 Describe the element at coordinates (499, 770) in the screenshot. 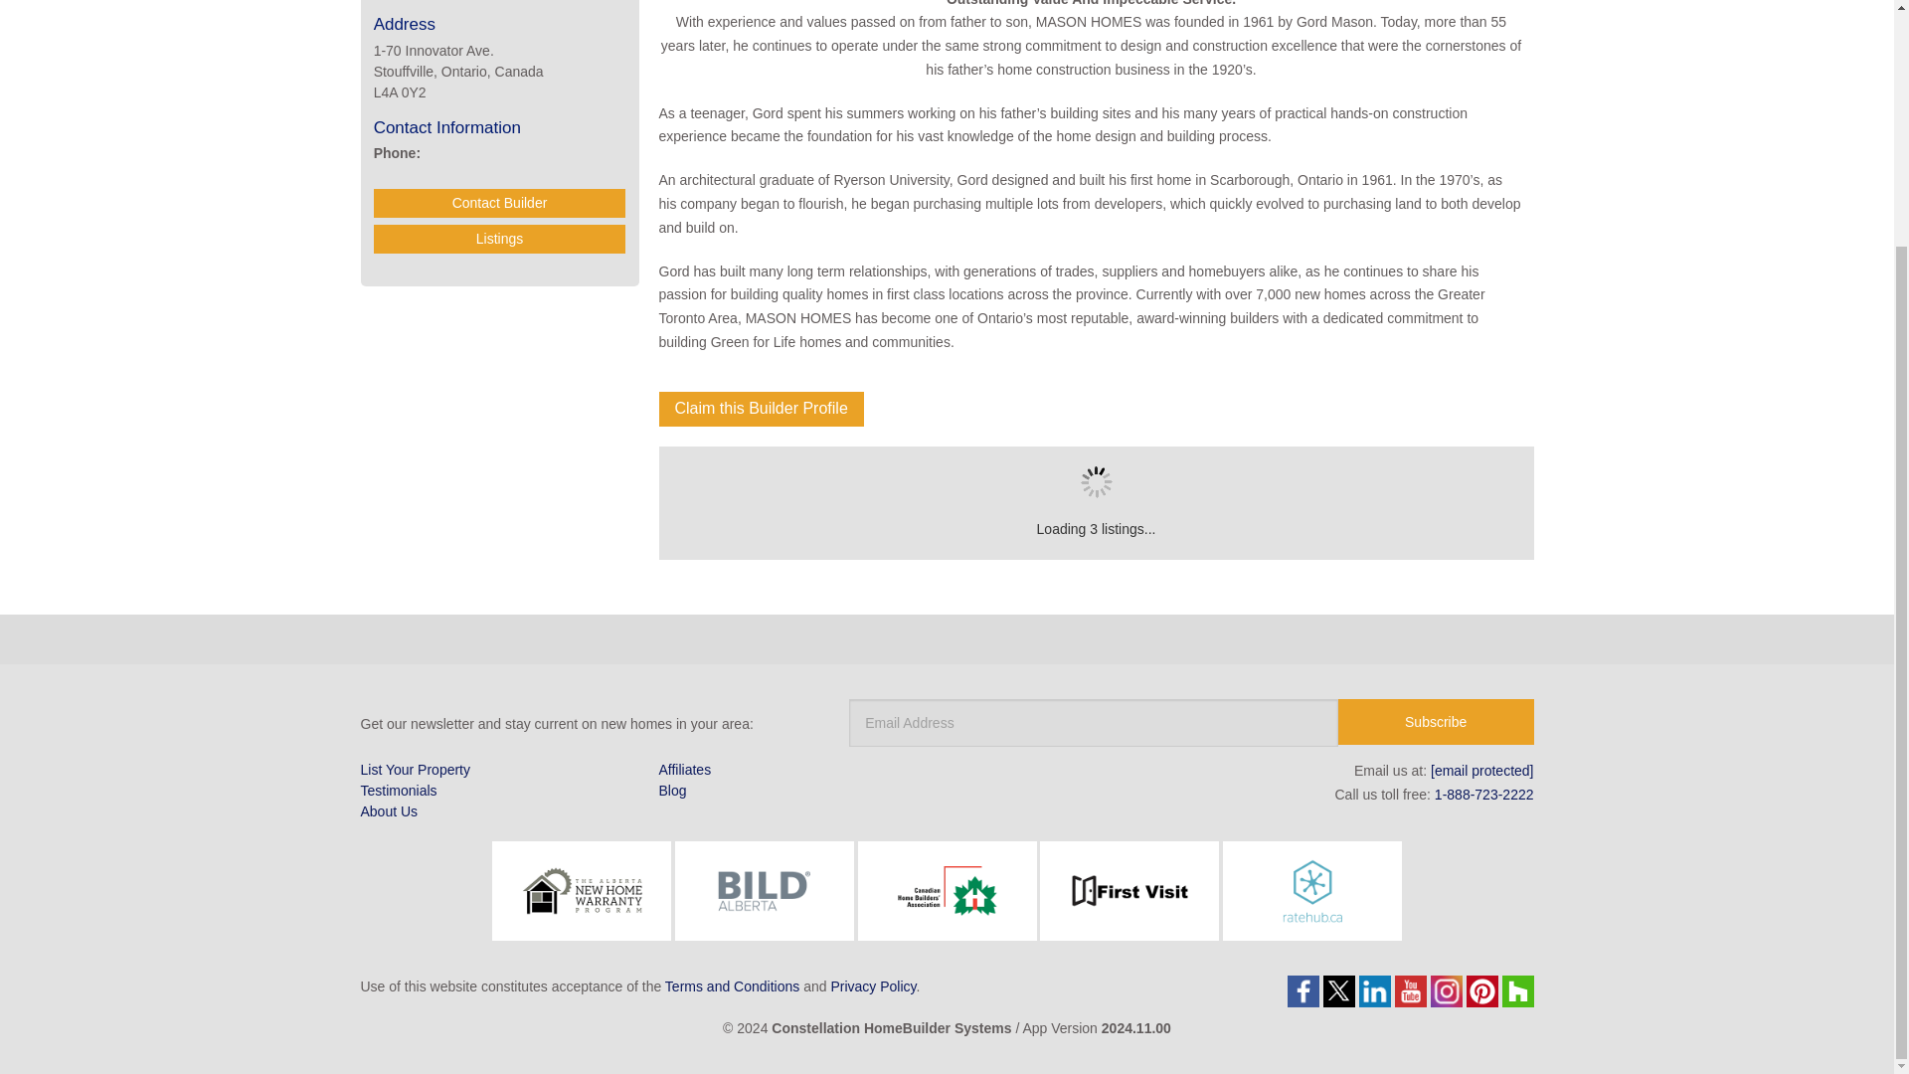

I see `List Your Property` at that location.